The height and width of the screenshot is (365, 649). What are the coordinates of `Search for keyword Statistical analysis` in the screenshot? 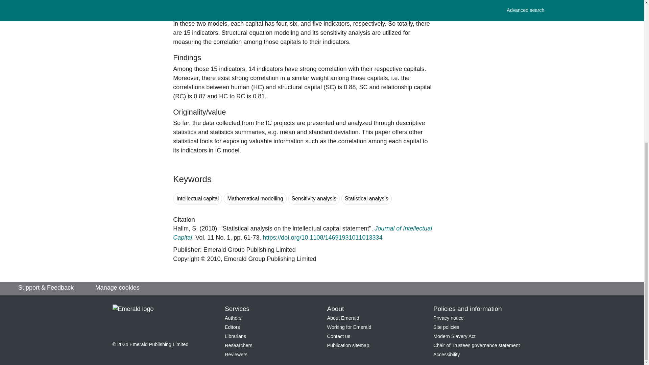 It's located at (366, 199).